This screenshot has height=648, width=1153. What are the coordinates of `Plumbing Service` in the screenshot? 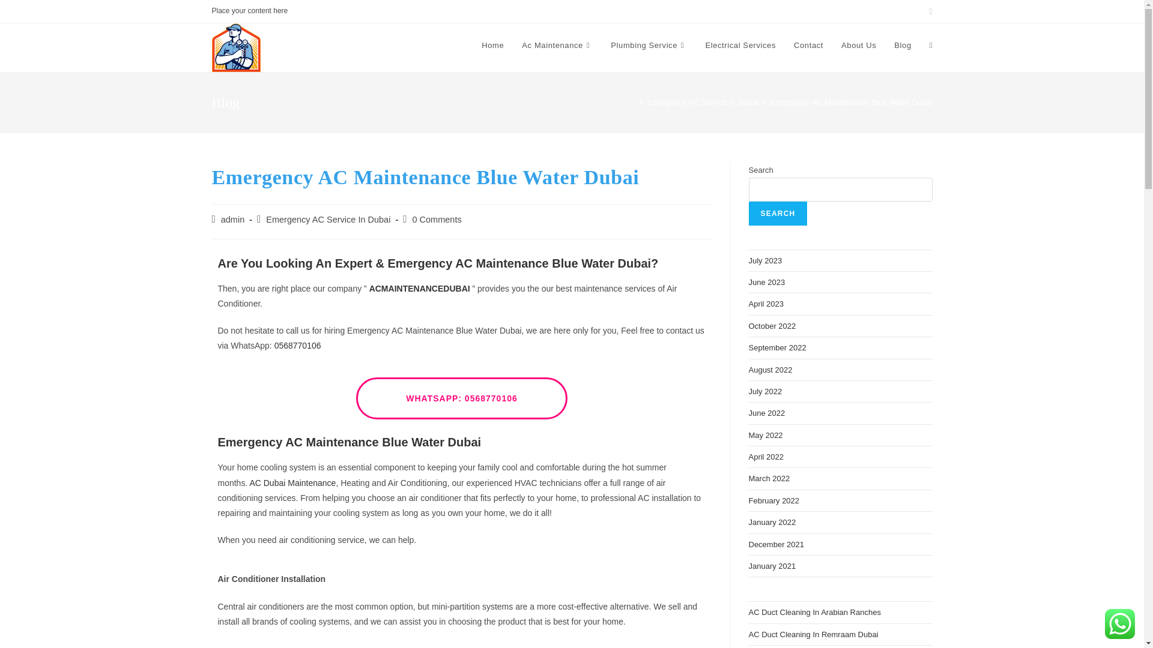 It's located at (649, 46).